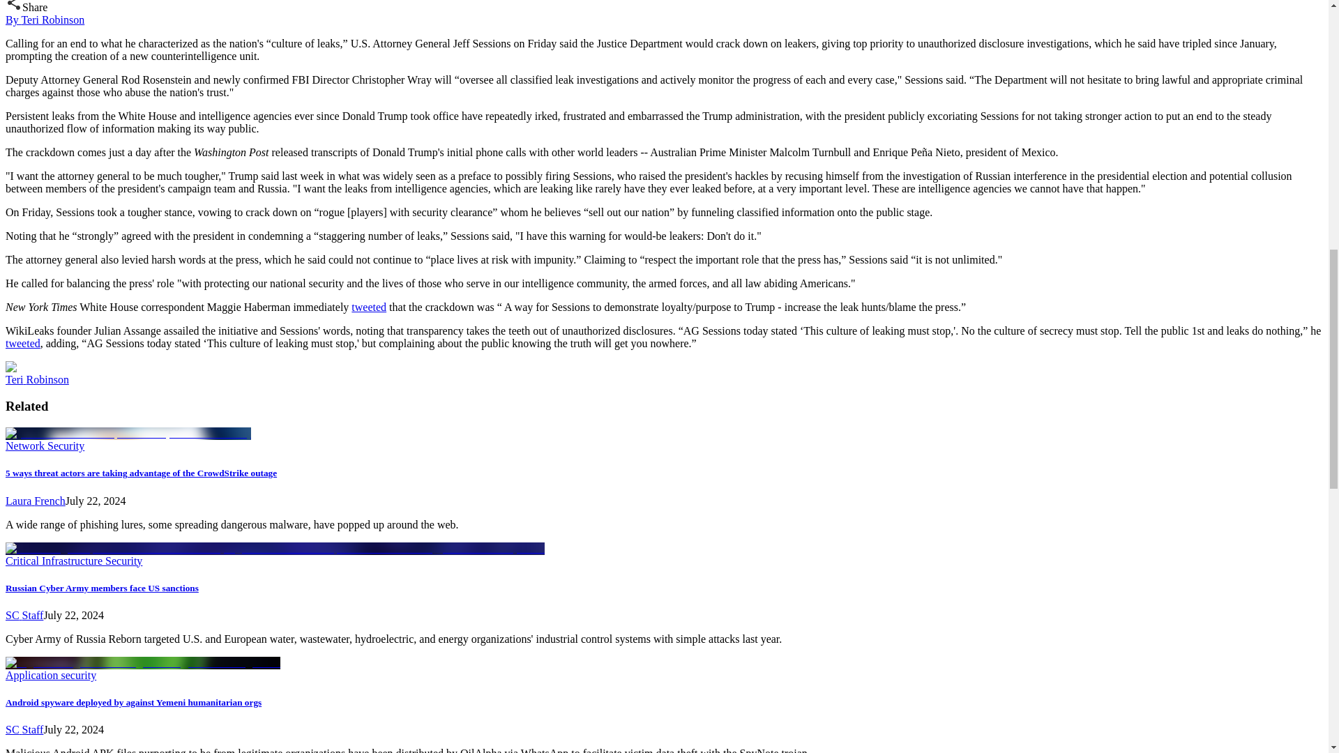  What do you see at coordinates (35, 501) in the screenshot?
I see `Laura French` at bounding box center [35, 501].